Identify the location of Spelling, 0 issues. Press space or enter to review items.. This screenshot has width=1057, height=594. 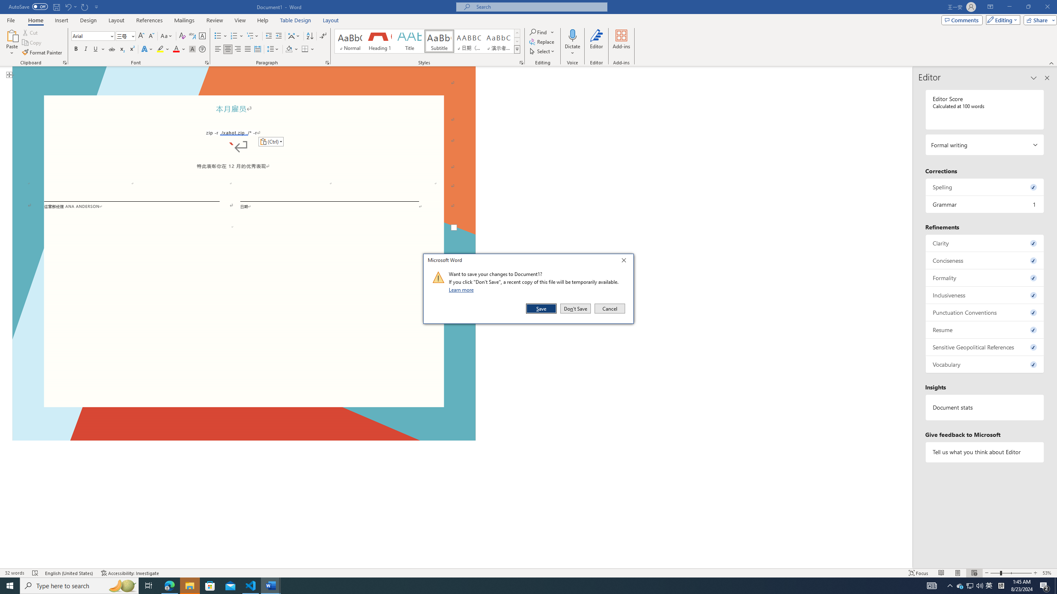
(985, 187).